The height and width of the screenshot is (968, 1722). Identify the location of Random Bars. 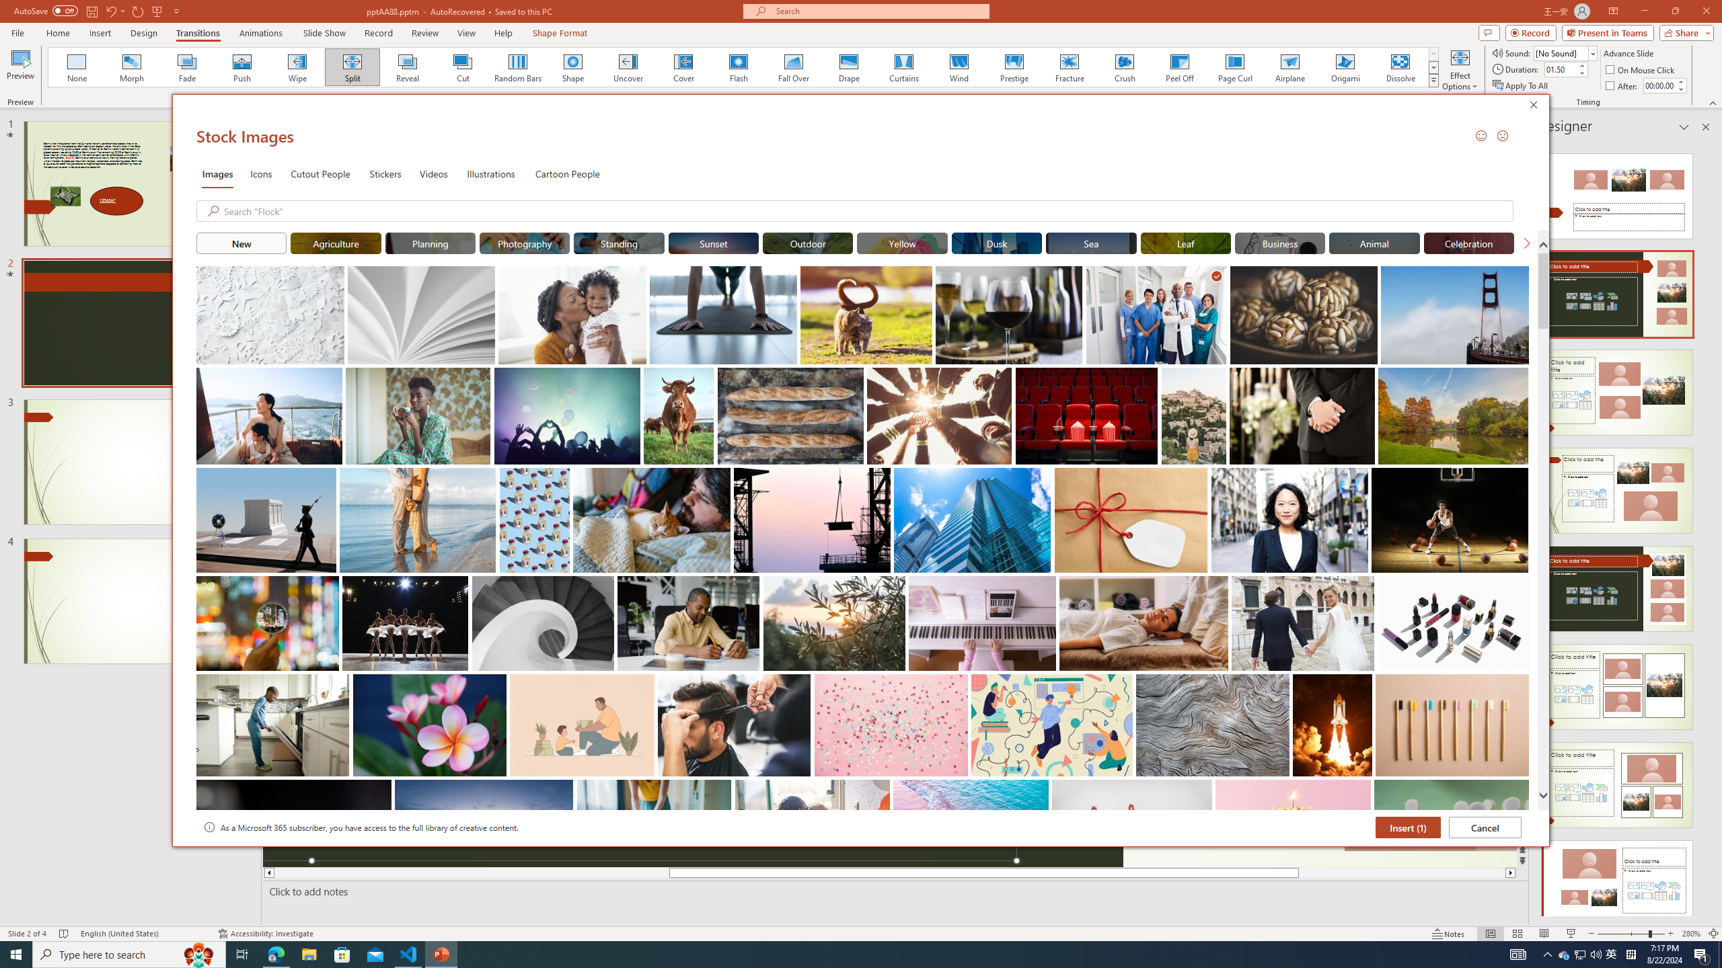
(518, 67).